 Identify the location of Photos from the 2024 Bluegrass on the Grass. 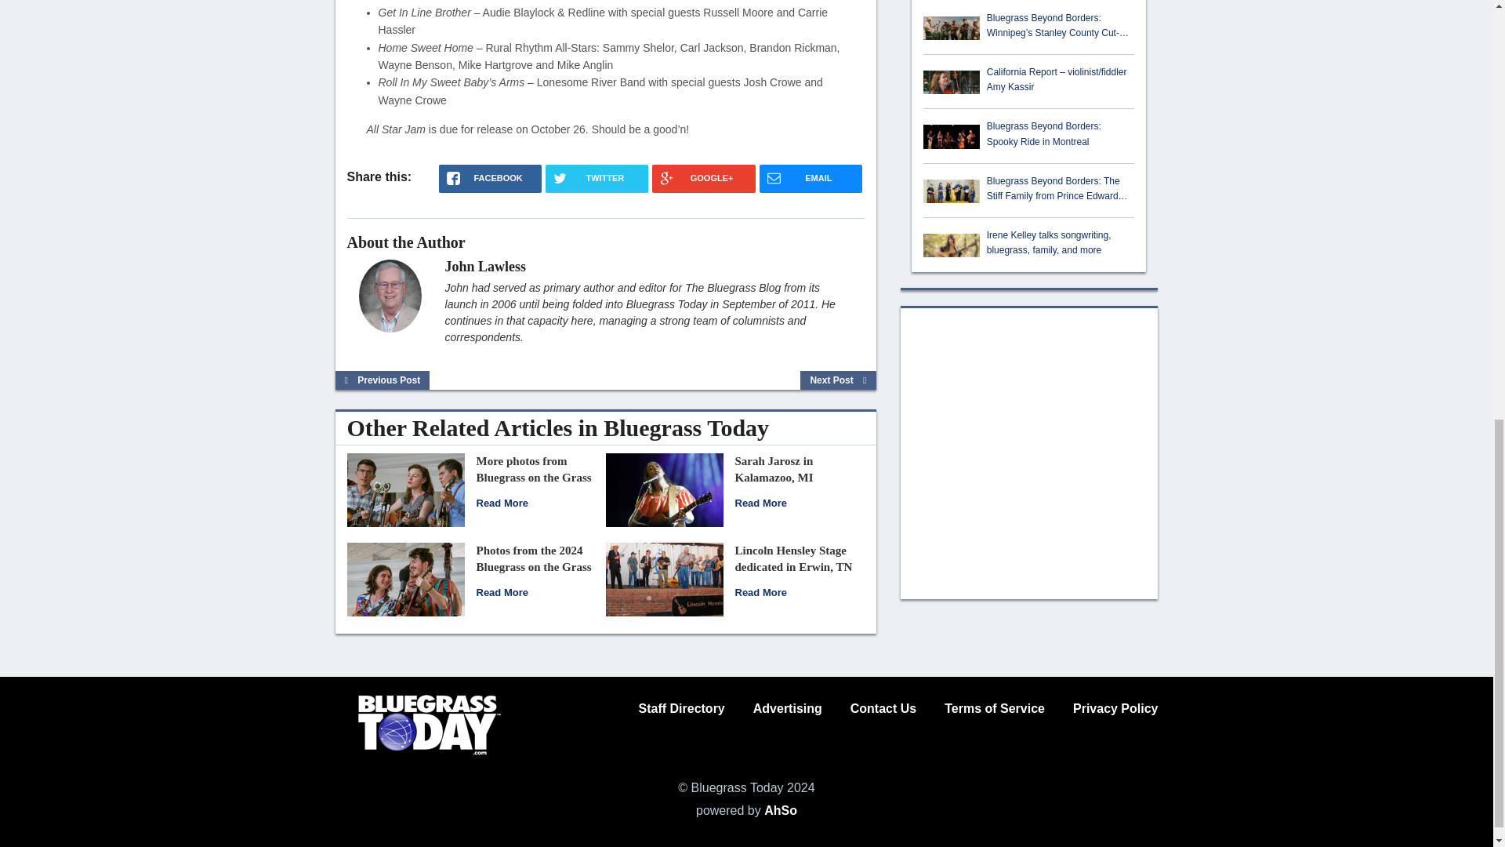
(502, 592).